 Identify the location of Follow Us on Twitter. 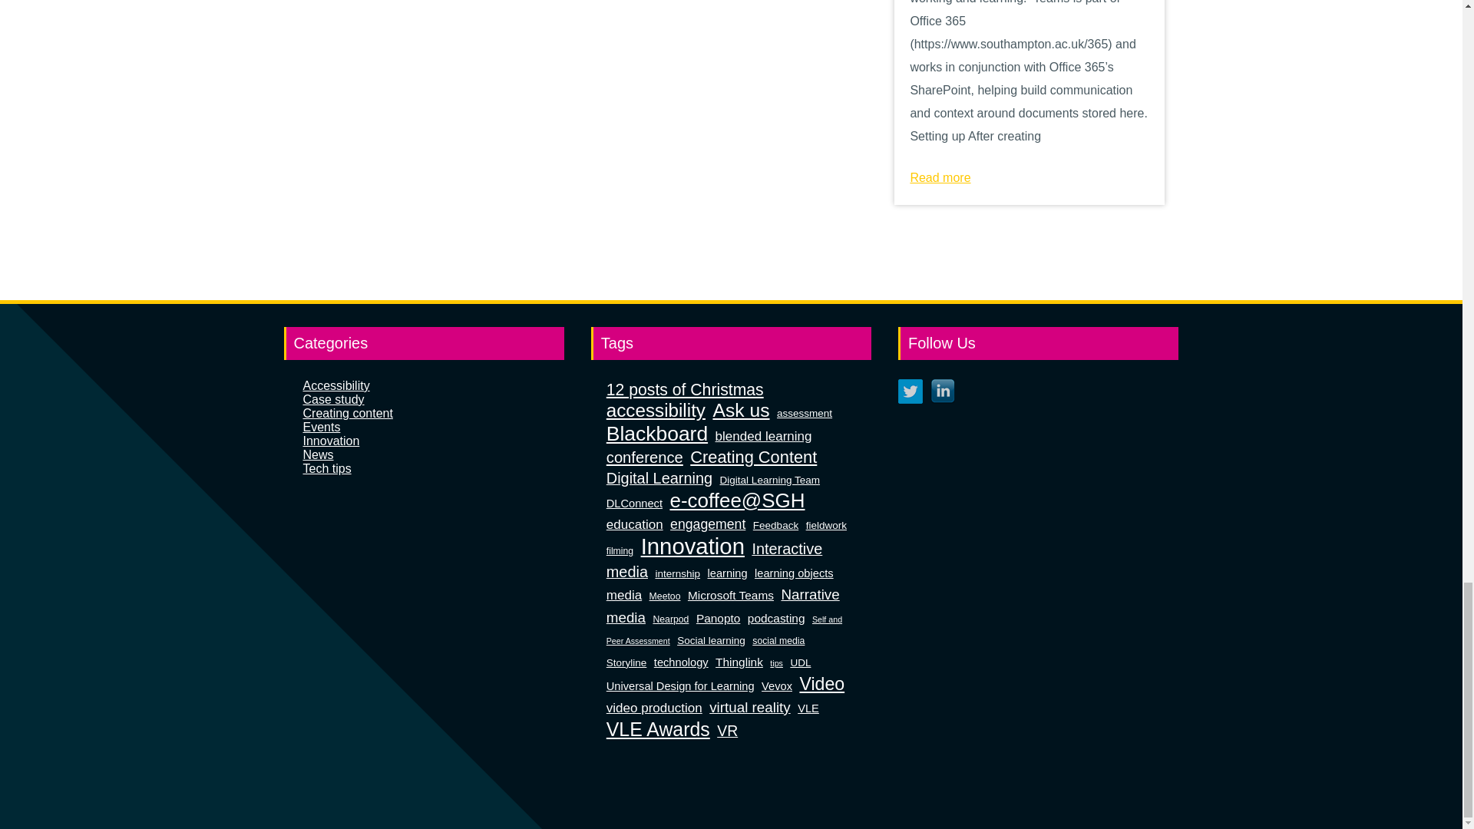
(910, 391).